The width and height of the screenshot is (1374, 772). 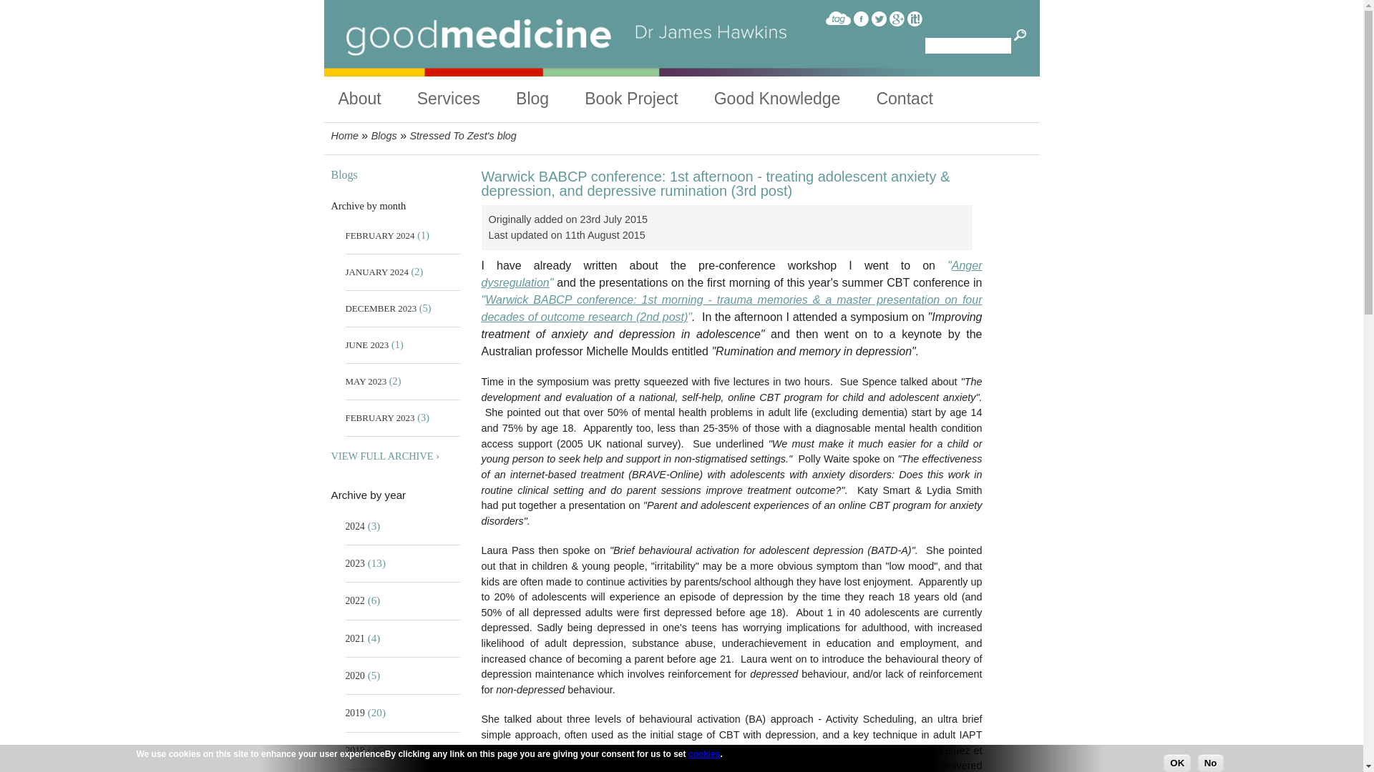 I want to click on clinic details, so click(x=467, y=99).